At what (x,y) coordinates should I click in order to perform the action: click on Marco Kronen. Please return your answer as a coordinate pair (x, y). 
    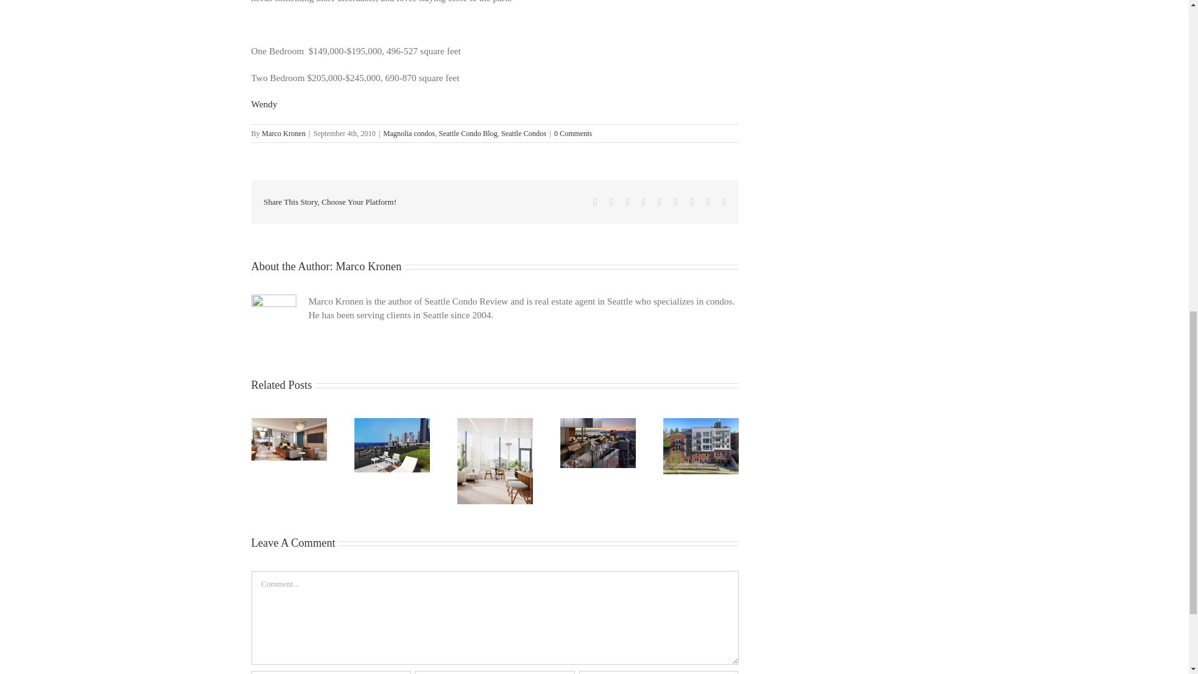
    Looking at the image, I should click on (283, 134).